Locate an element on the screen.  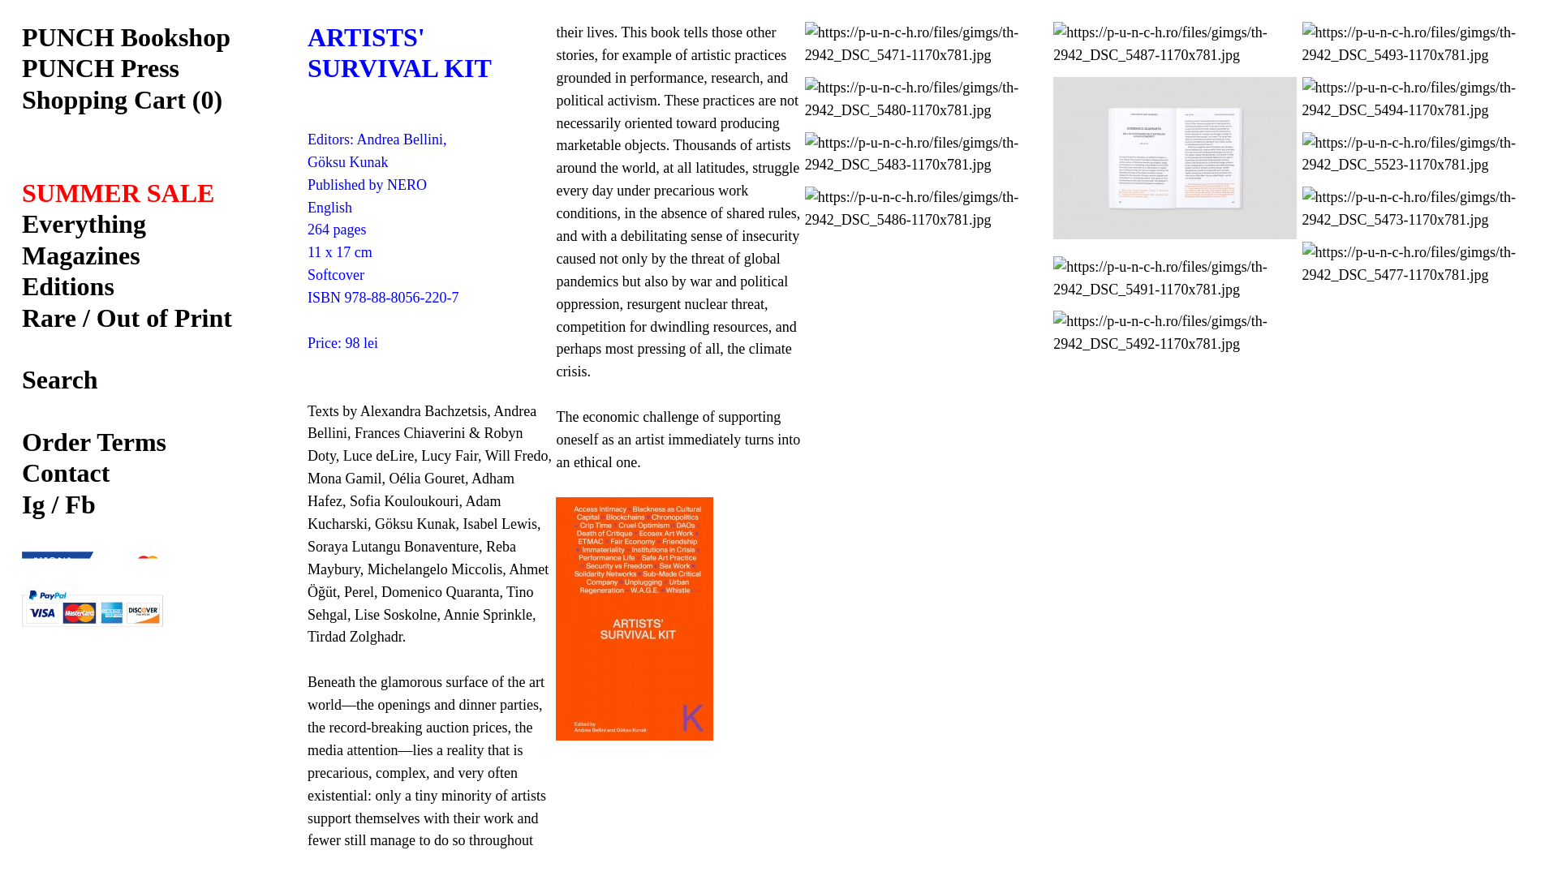
PUNCH Bookshop is located at coordinates (126, 37).